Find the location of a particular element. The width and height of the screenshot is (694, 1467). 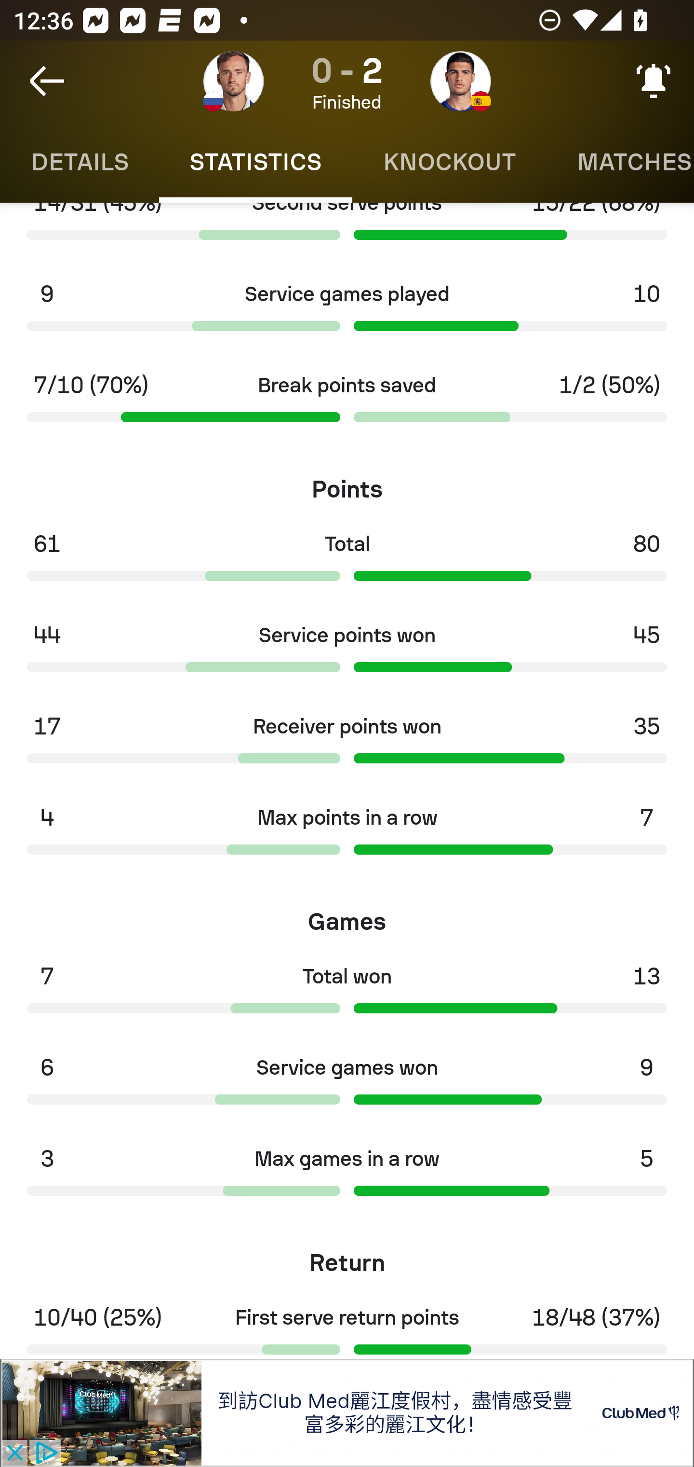

6 Service games won 9 400.0 600.0 is located at coordinates (347, 1085).